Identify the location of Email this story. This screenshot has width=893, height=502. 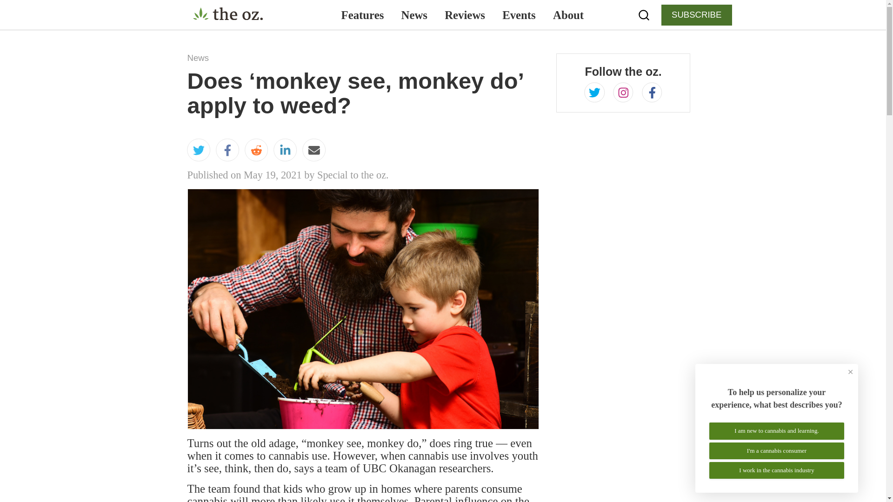
(314, 152).